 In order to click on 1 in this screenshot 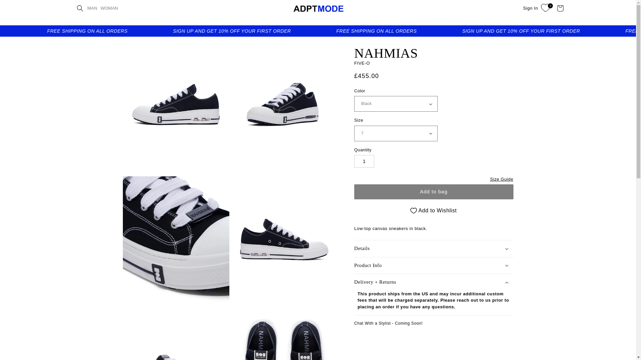, I will do `click(364, 161)`.